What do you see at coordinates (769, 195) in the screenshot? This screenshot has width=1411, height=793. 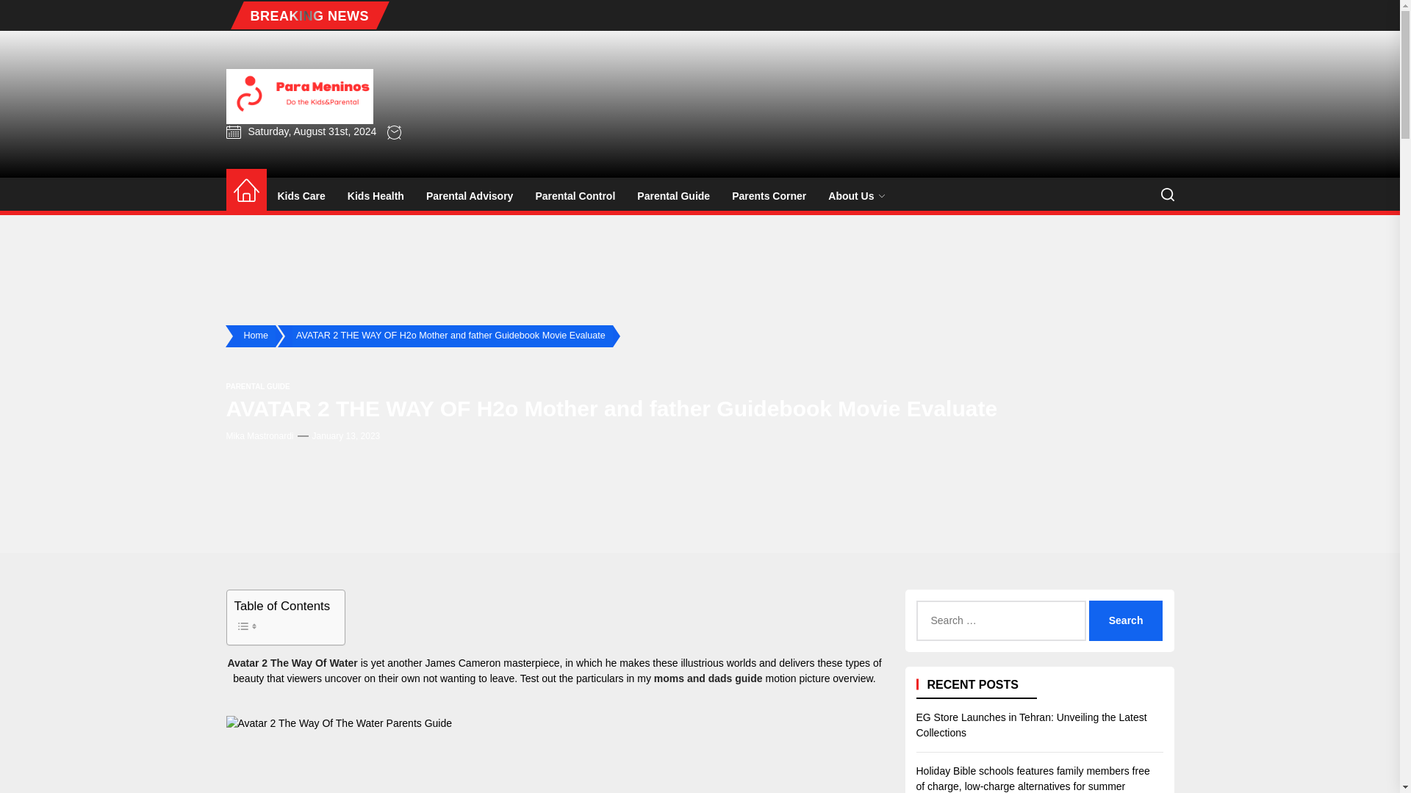 I see `Parents Corner` at bounding box center [769, 195].